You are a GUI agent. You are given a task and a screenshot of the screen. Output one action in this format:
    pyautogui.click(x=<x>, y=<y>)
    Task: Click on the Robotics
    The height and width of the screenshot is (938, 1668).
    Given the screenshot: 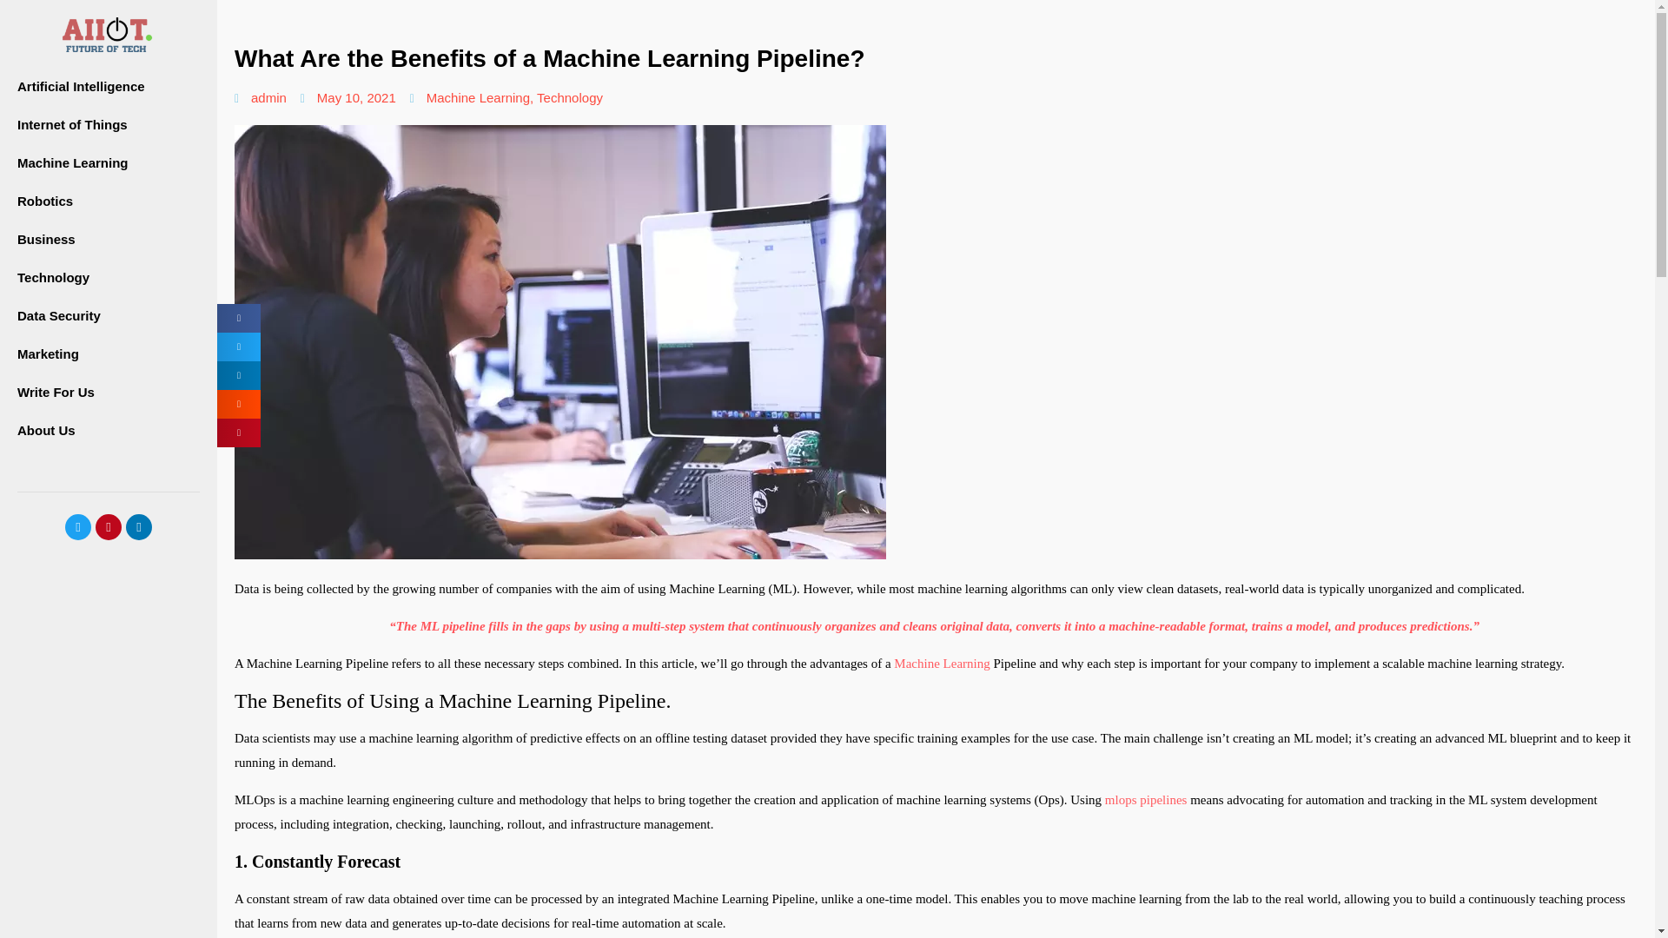 What is the action you would take?
    pyautogui.click(x=108, y=201)
    